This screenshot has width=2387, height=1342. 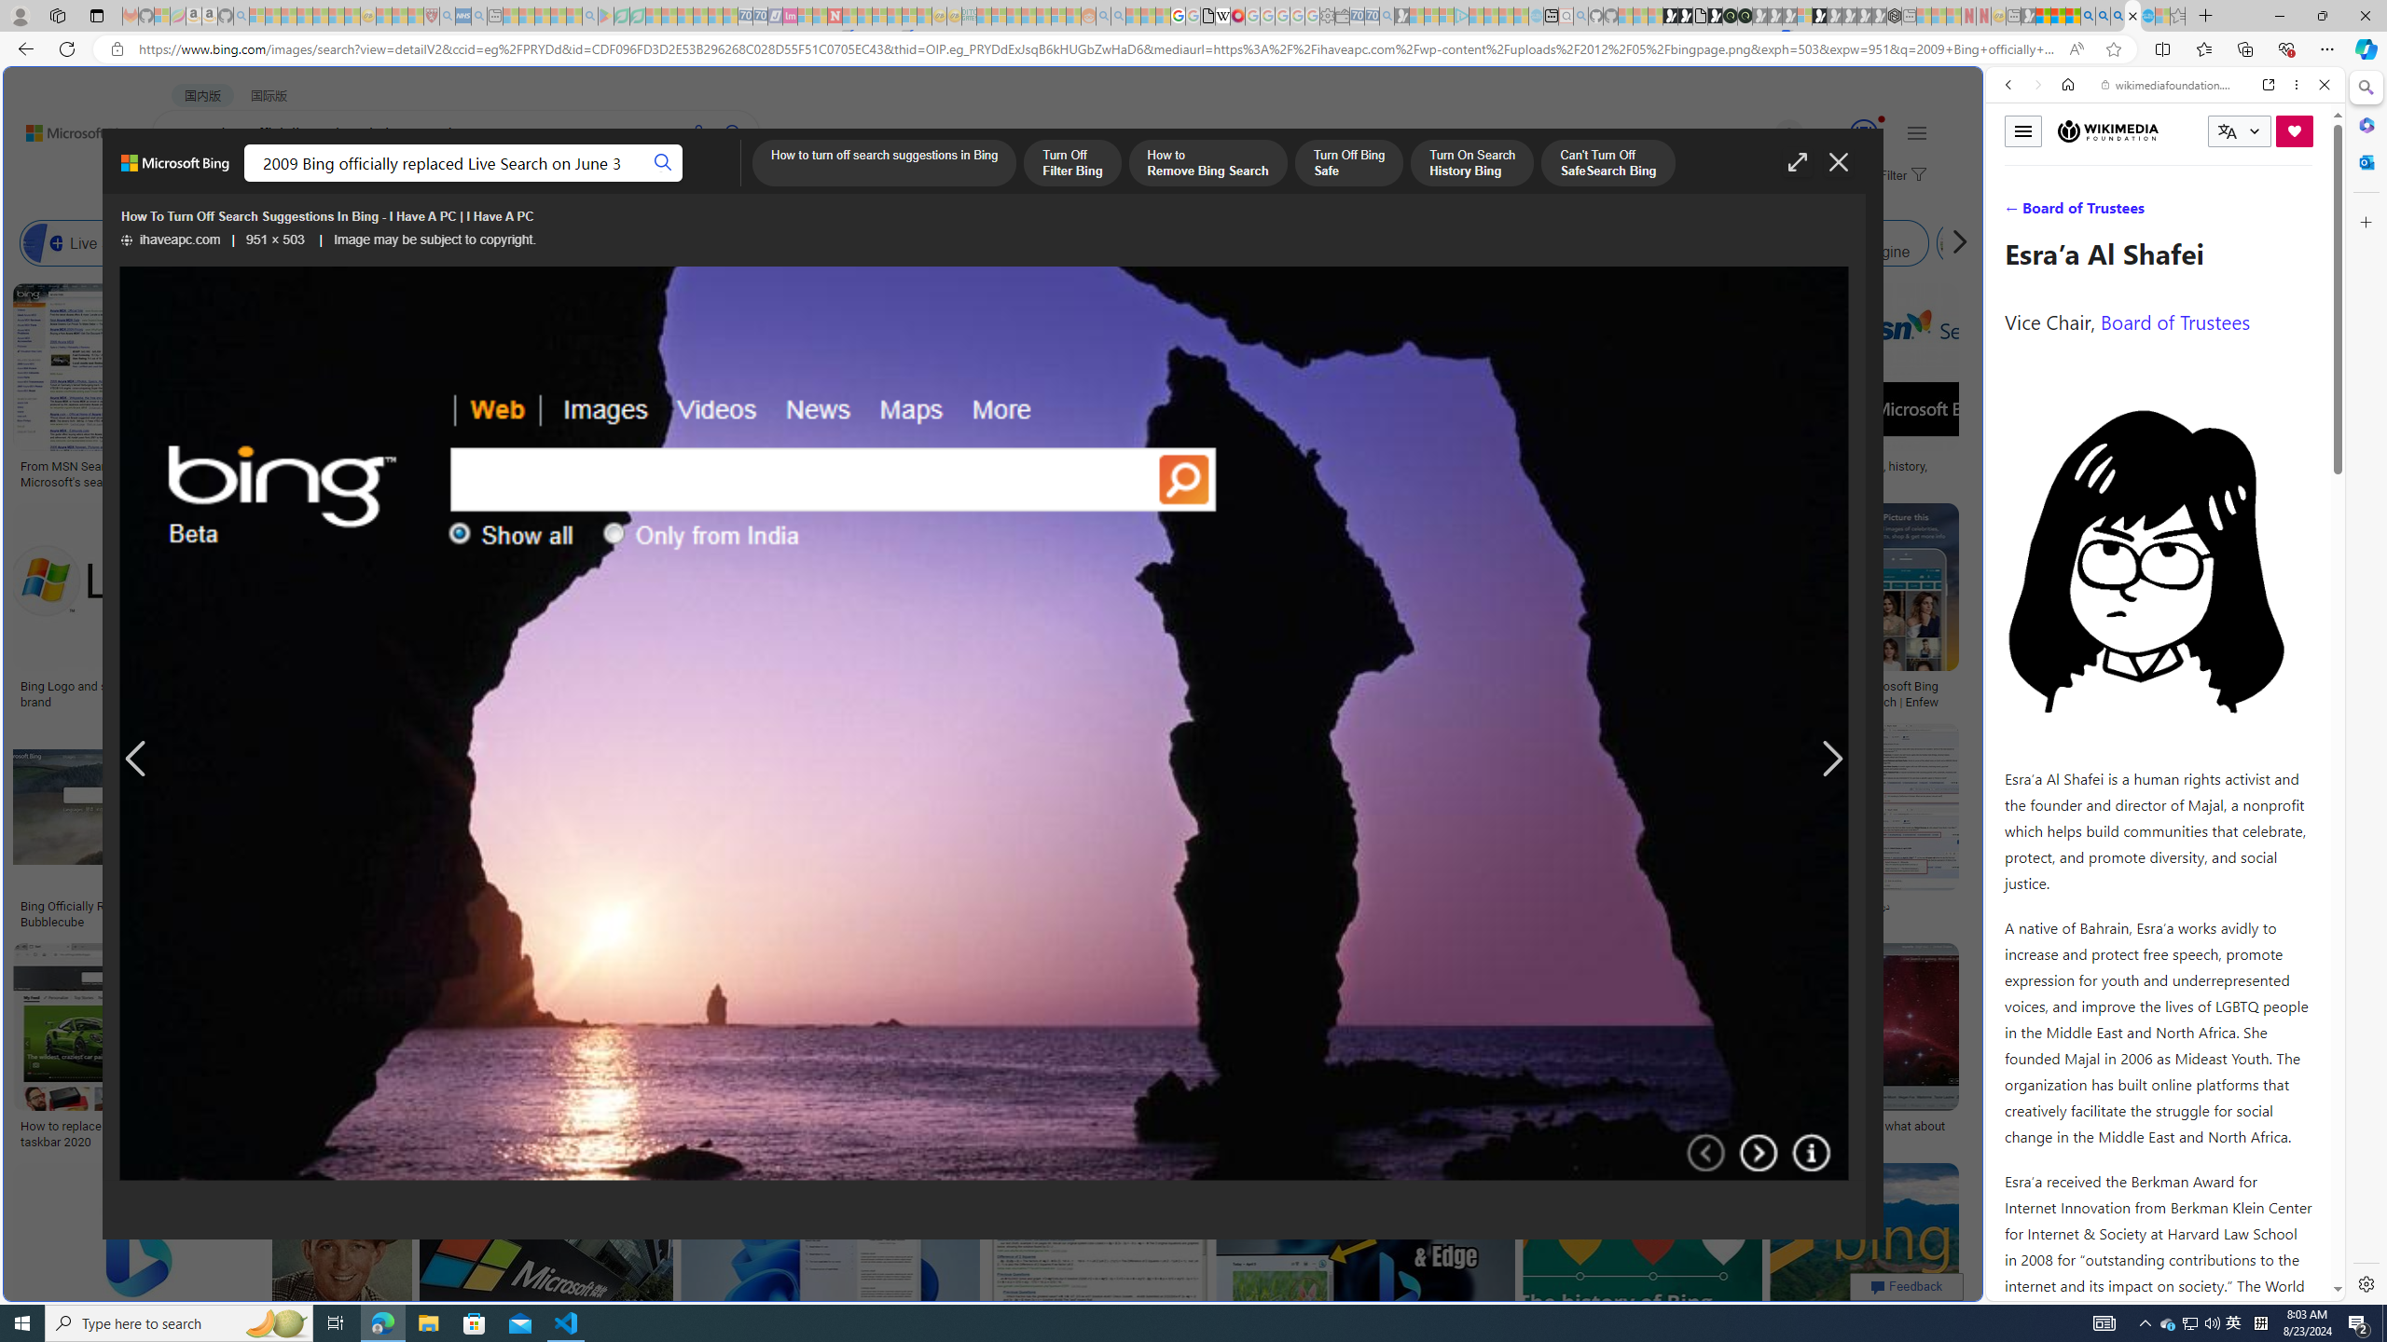 I want to click on Search using voice, so click(x=699, y=132).